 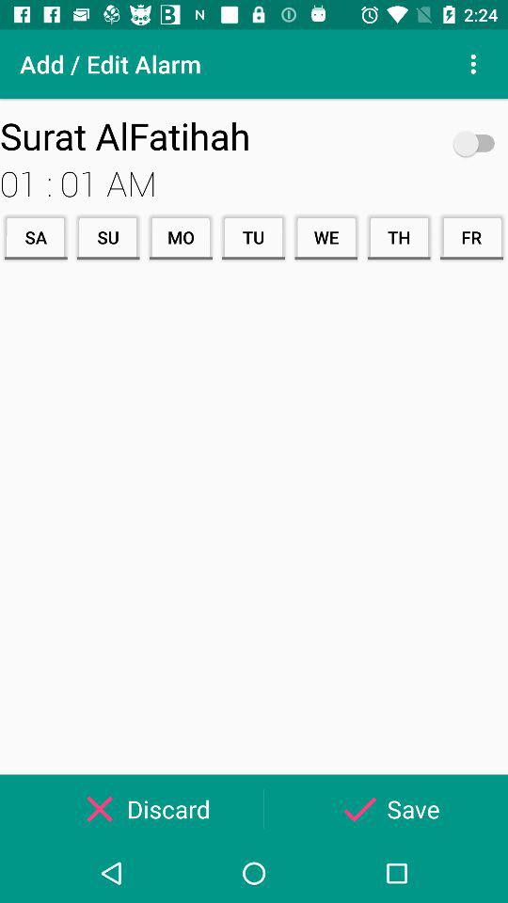 What do you see at coordinates (107, 237) in the screenshot?
I see `press the item next to mo icon` at bounding box center [107, 237].